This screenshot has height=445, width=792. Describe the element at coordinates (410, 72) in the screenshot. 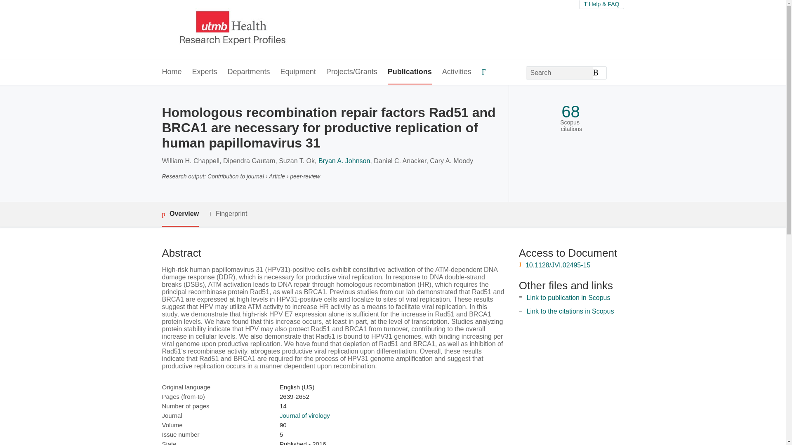

I see `Publications` at that location.